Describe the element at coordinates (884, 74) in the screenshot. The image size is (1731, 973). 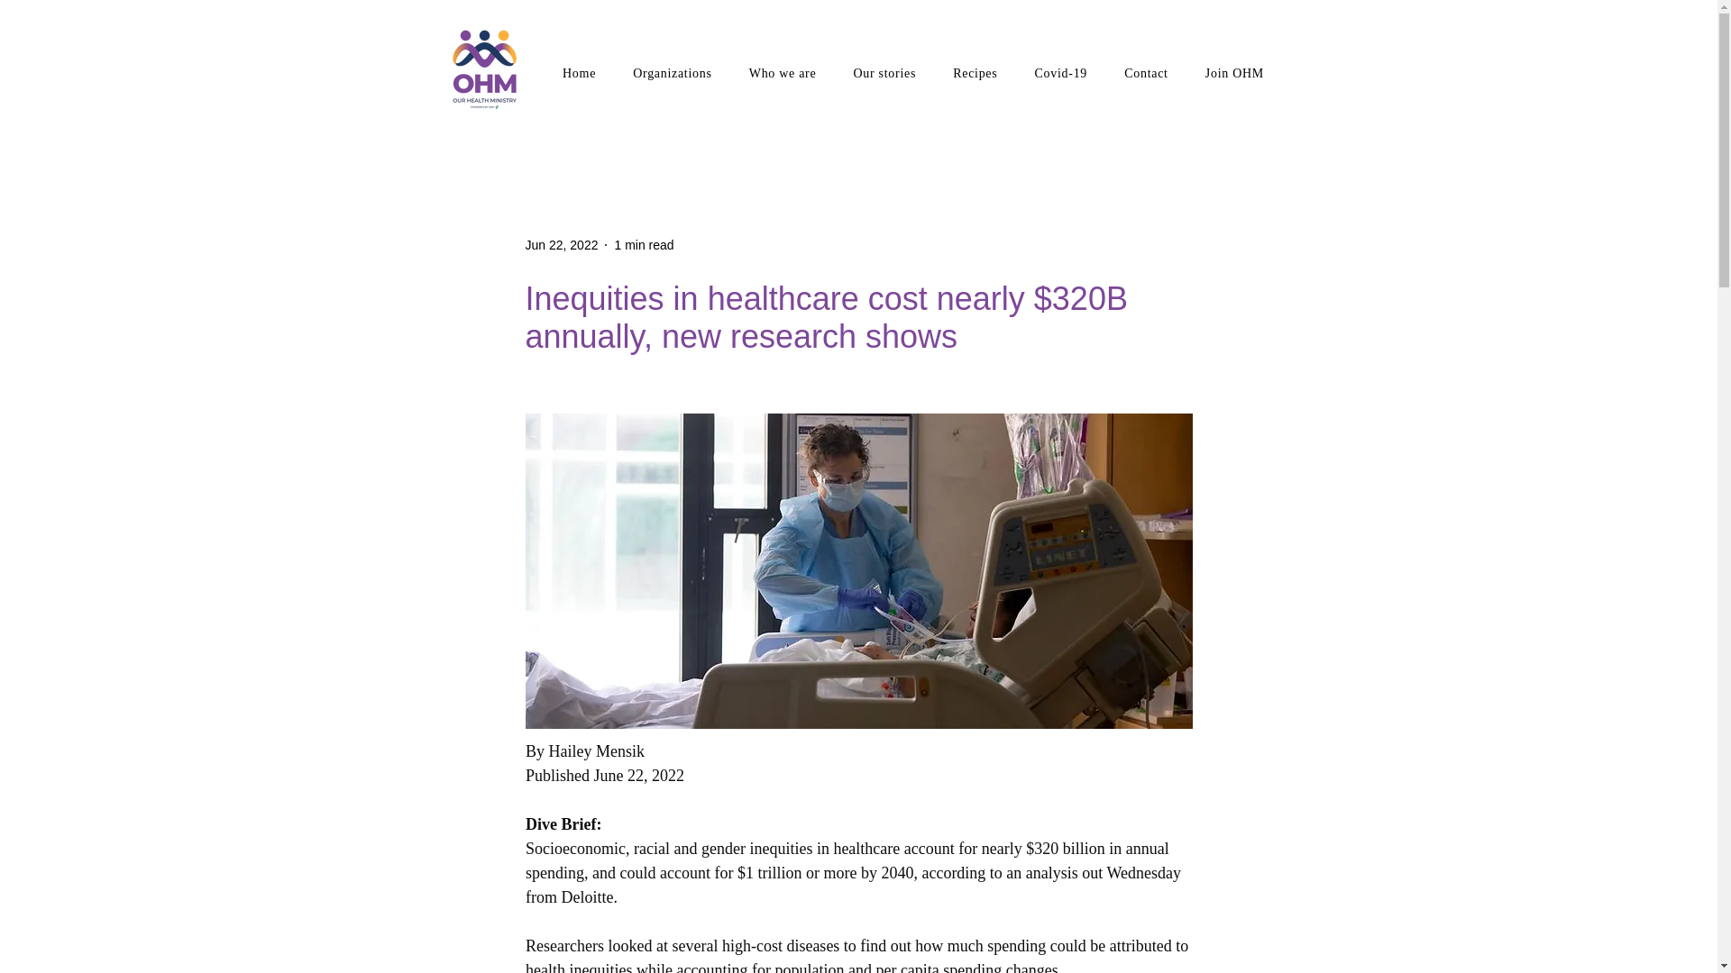
I see `Our stories` at that location.